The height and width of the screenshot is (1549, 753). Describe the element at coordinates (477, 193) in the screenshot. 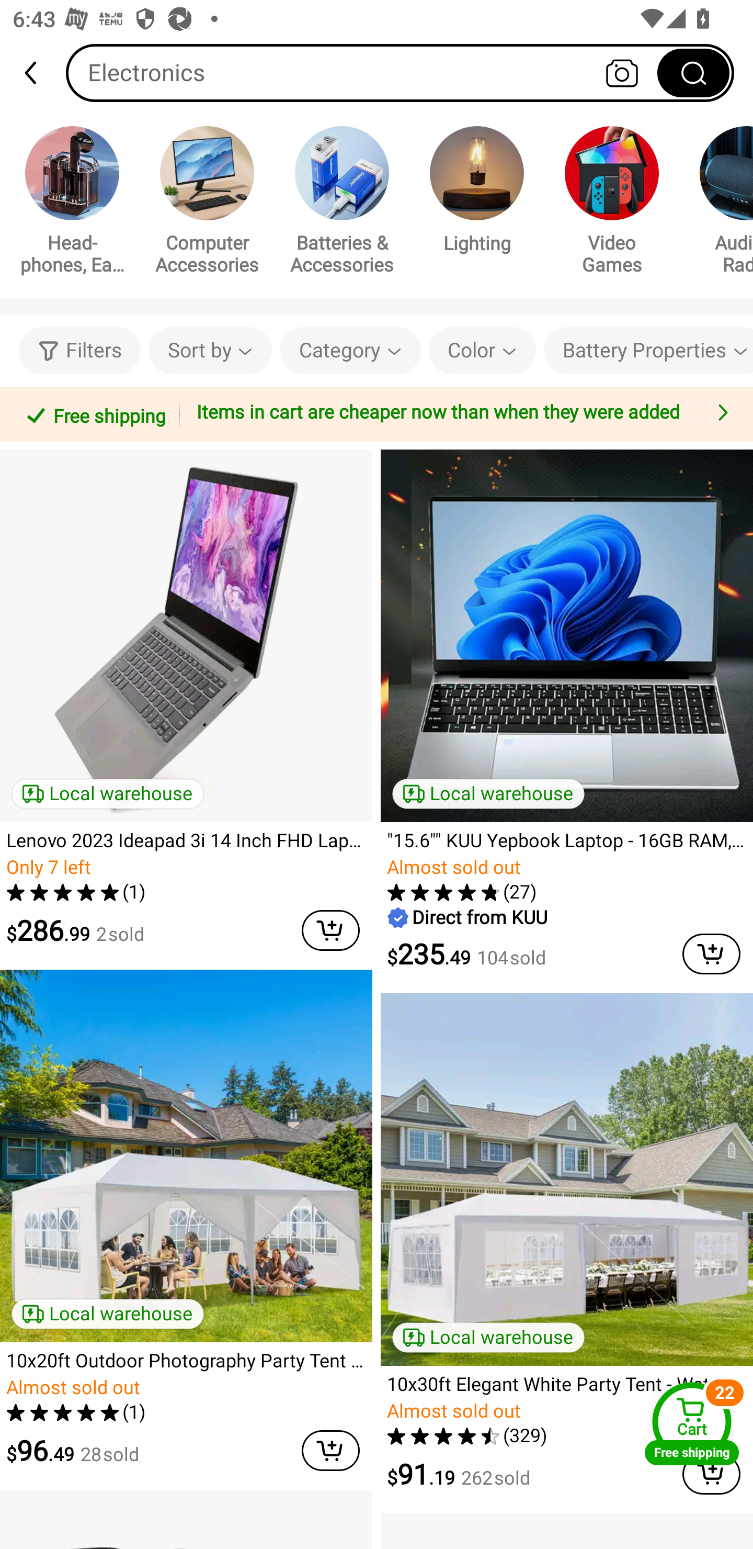

I see `Lighting` at that location.